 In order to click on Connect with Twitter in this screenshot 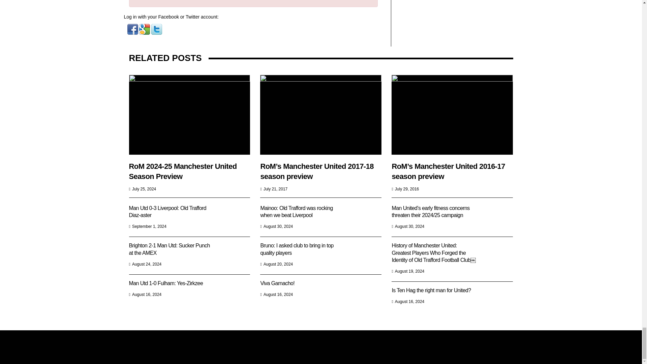, I will do `click(157, 29)`.